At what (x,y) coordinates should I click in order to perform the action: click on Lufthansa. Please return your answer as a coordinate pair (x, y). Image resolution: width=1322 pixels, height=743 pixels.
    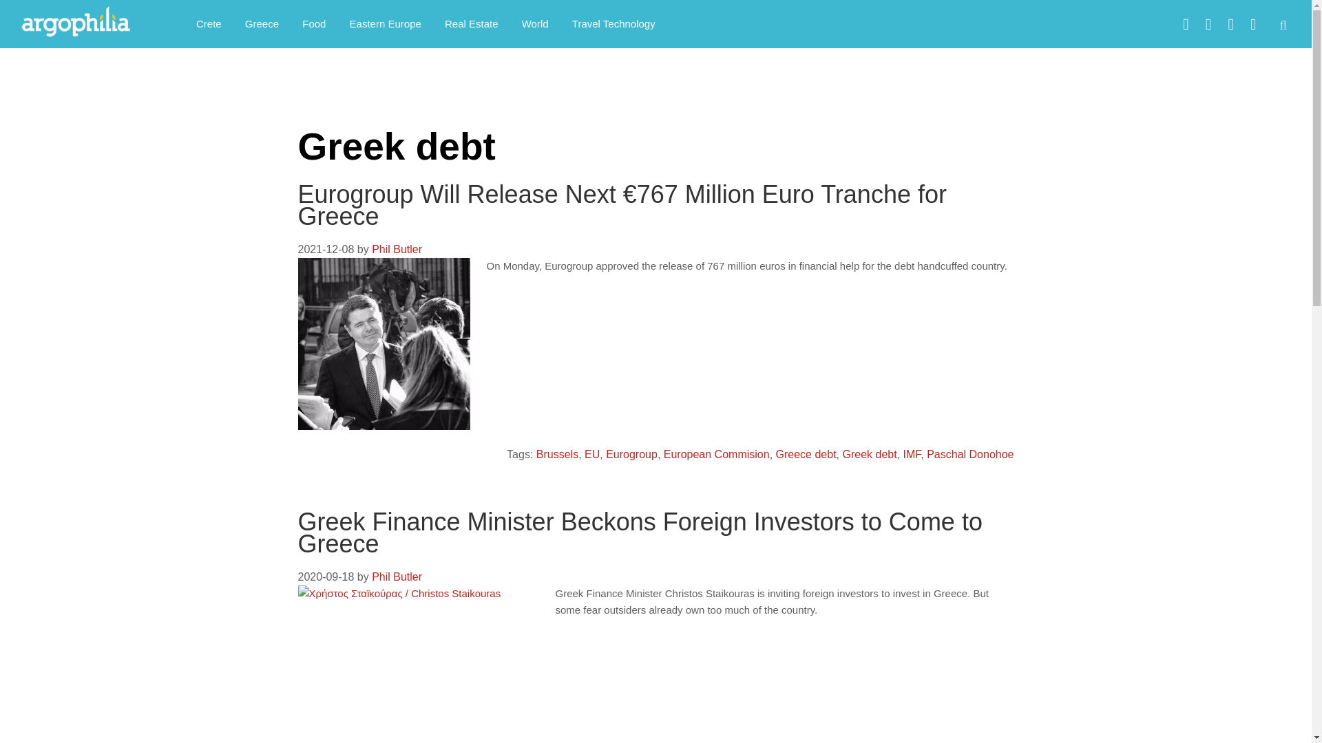
    Looking at the image, I should click on (965, 742).